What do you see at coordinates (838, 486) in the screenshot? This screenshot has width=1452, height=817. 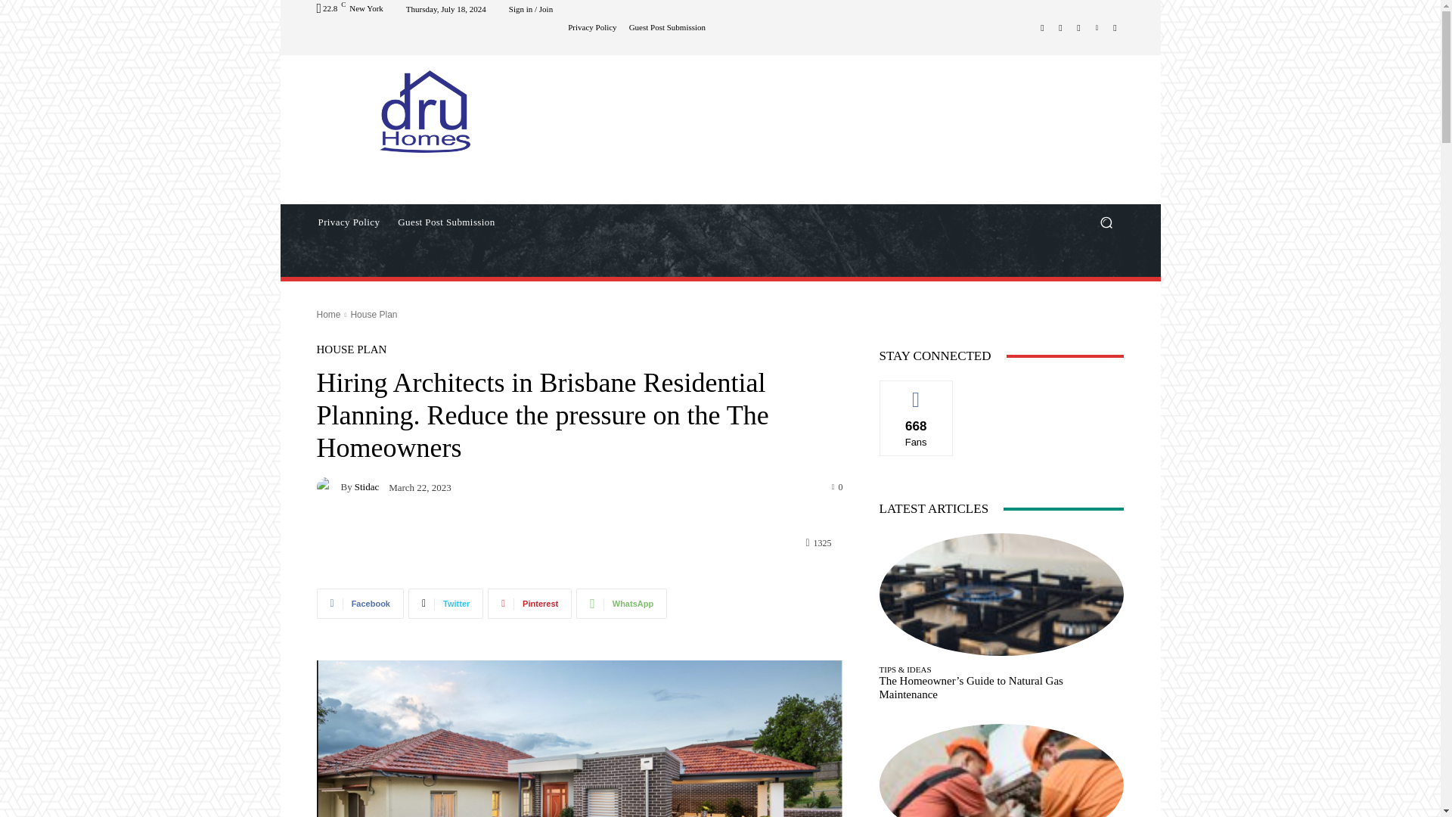 I see `0` at bounding box center [838, 486].